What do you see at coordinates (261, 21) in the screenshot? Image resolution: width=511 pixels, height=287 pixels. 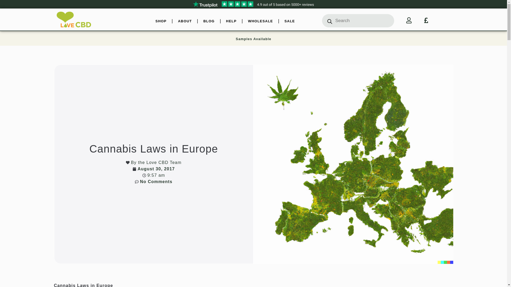 I see `WHOLESALE` at bounding box center [261, 21].